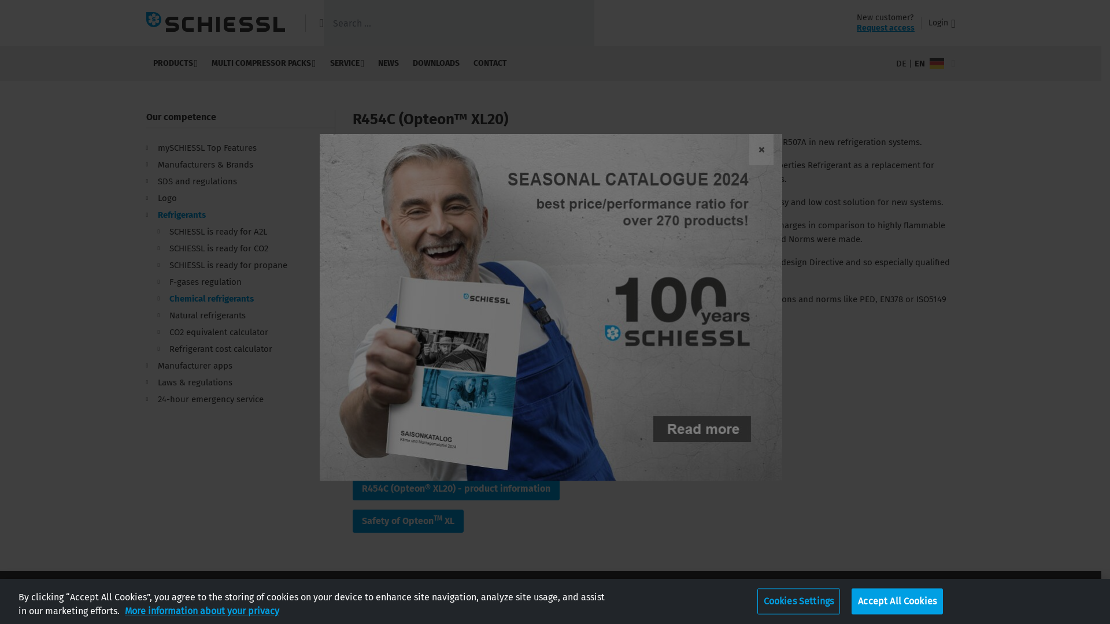 The width and height of the screenshot is (1110, 624). Describe the element at coordinates (886, 28) in the screenshot. I see `Request access` at that location.